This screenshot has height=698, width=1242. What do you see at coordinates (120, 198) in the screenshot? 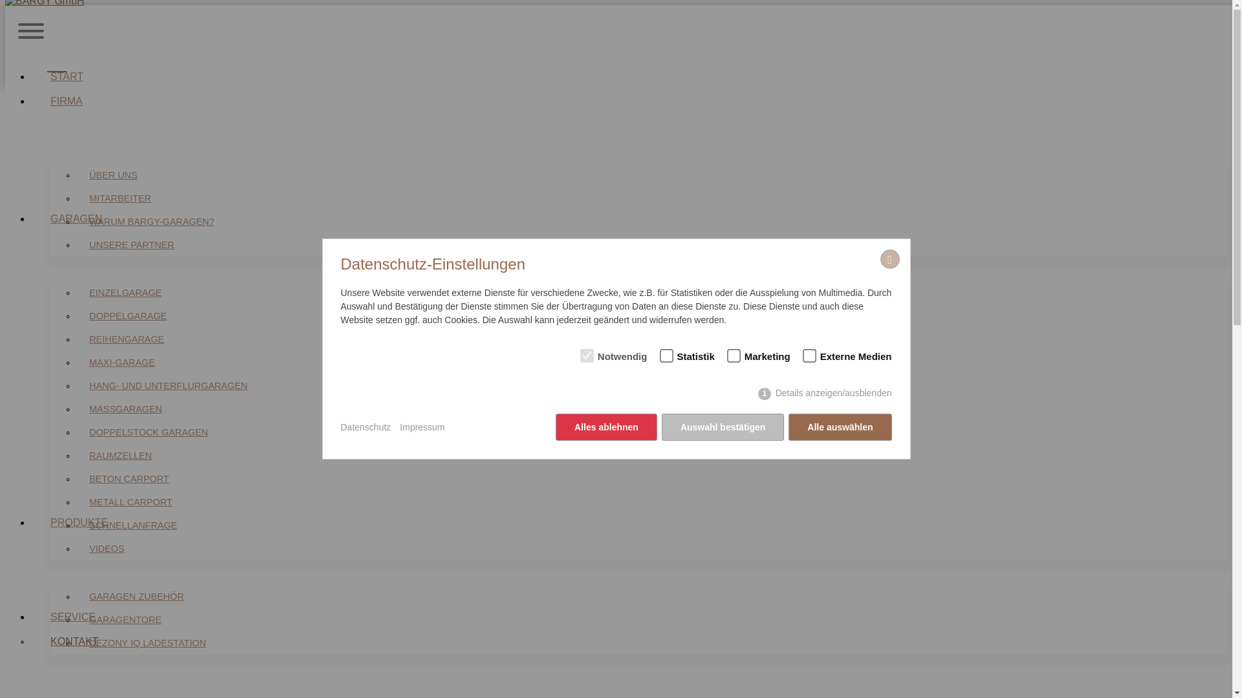
I see `MITARBEITER` at bounding box center [120, 198].